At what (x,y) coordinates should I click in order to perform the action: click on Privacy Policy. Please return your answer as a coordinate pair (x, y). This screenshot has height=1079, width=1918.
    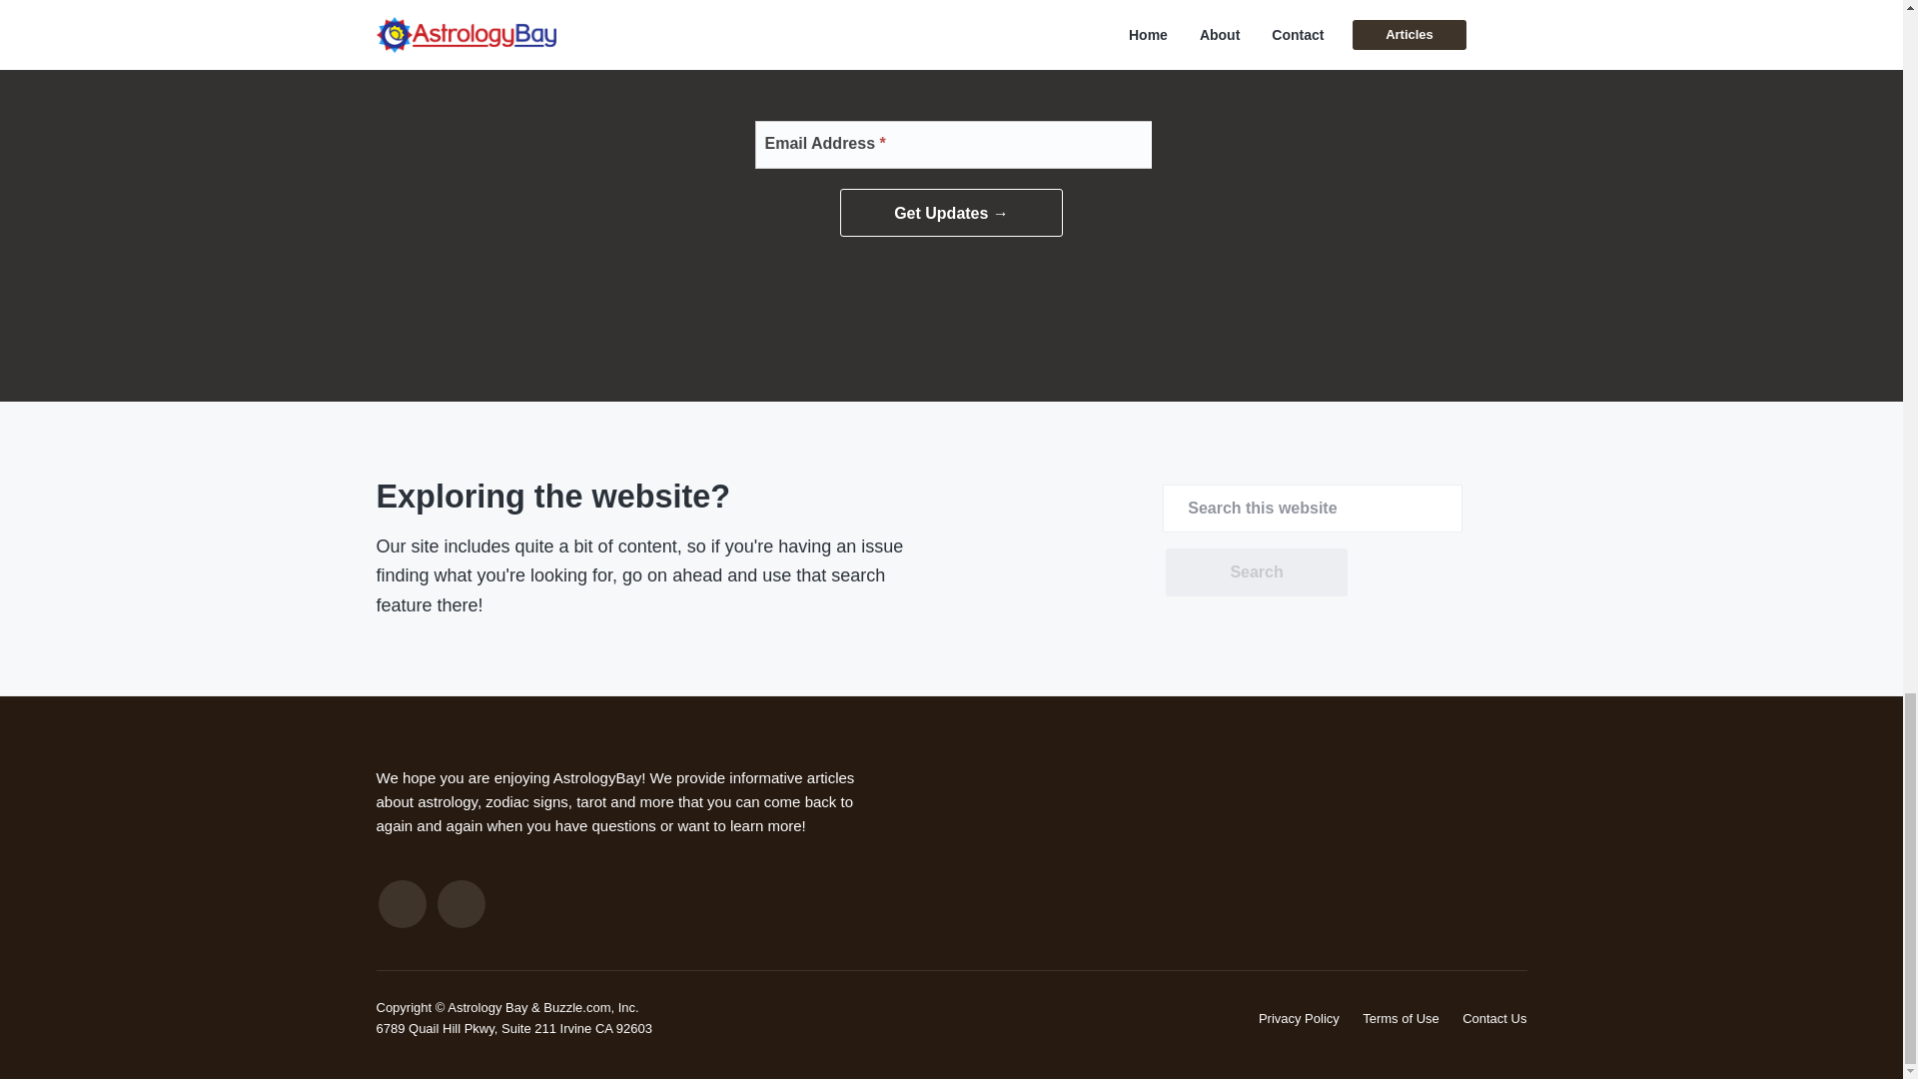
    Looking at the image, I should click on (1299, 1018).